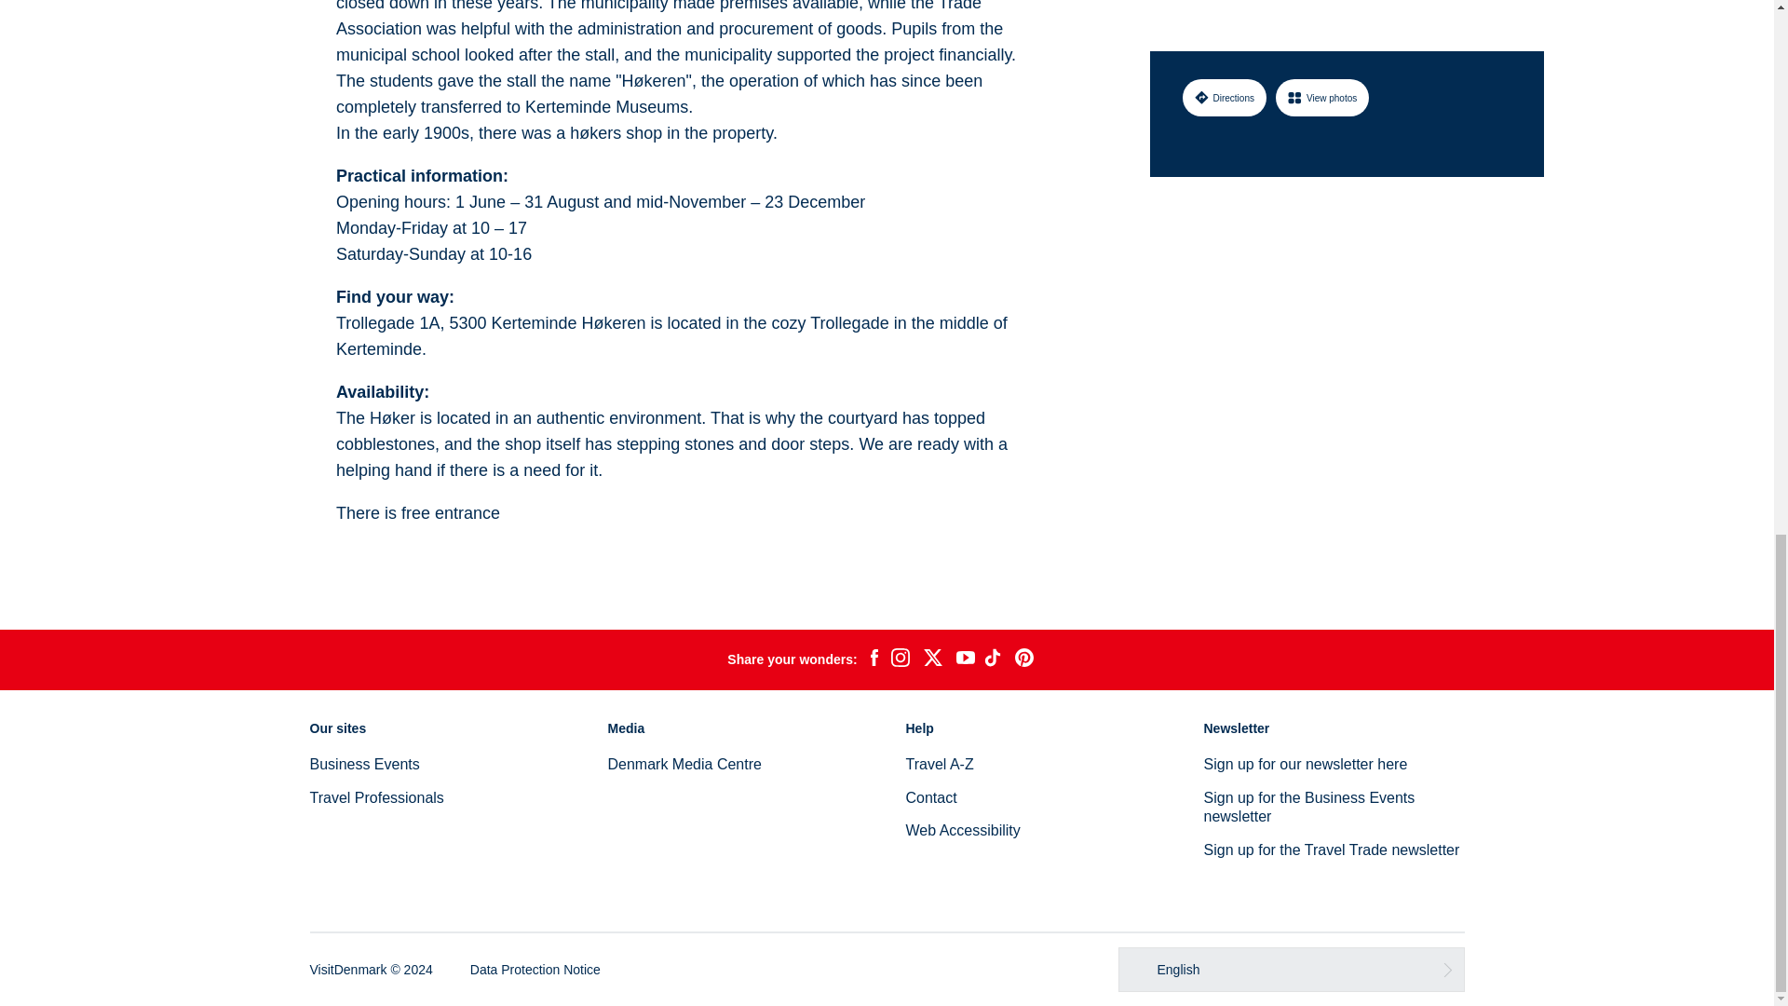 This screenshot has height=1006, width=1788. I want to click on Travel A-Z, so click(939, 764).